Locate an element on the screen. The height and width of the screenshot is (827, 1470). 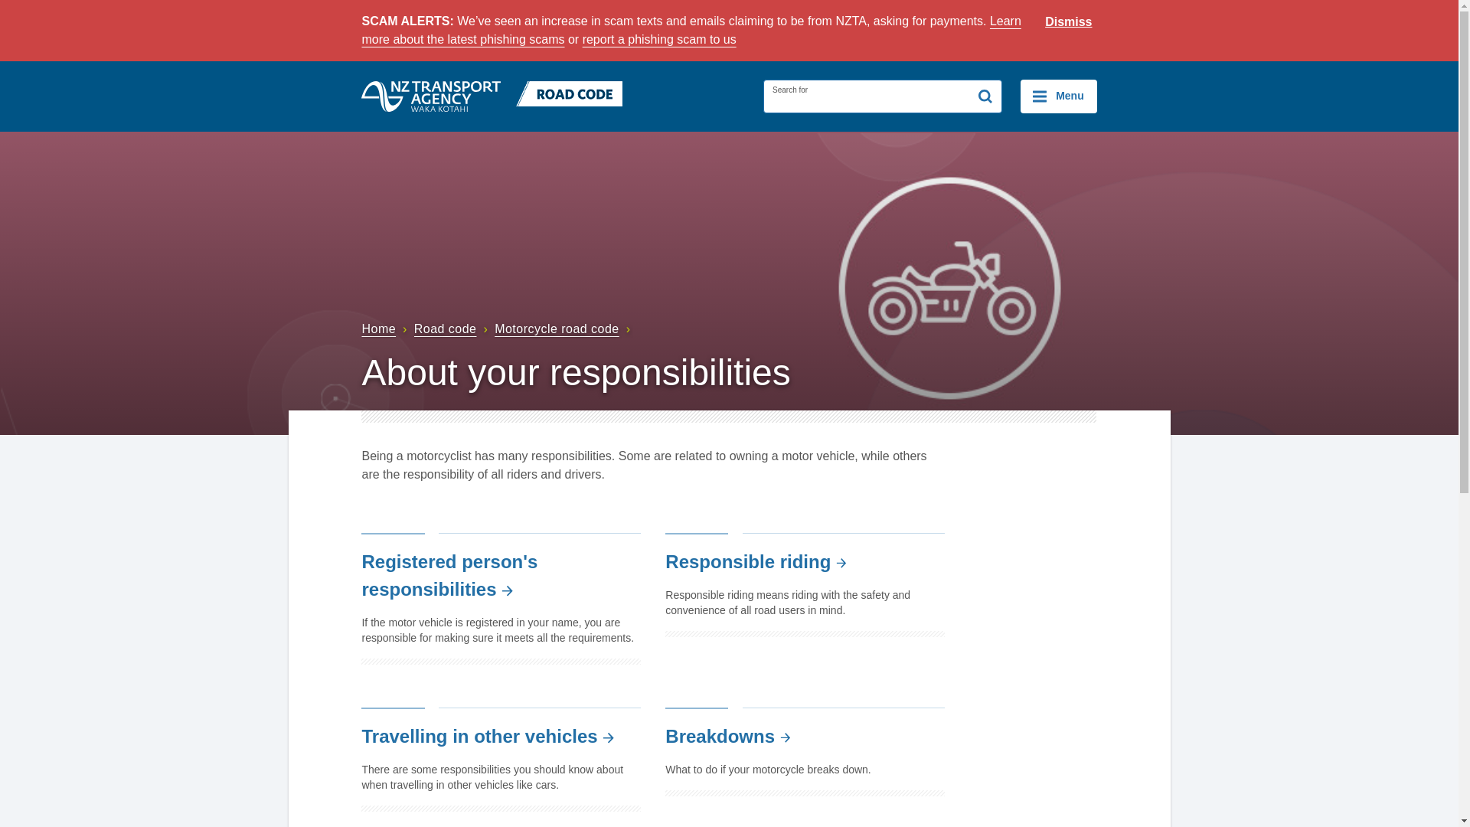
Dismiss is located at coordinates (1069, 22).